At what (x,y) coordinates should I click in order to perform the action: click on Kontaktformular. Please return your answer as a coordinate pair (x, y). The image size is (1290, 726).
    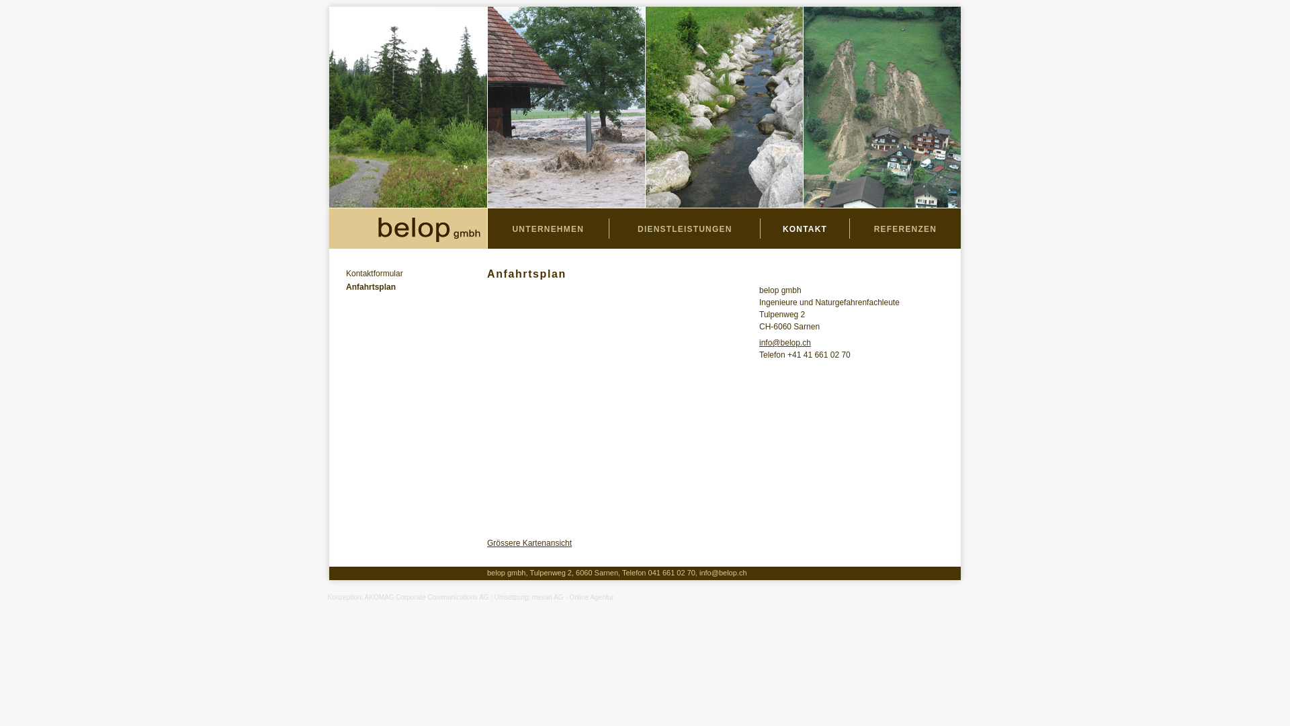
    Looking at the image, I should click on (417, 276).